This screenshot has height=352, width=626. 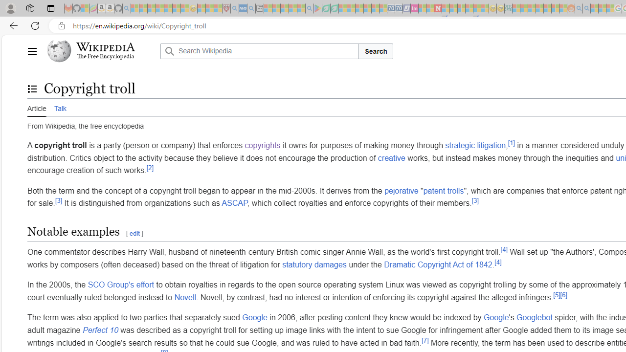 What do you see at coordinates (401, 190) in the screenshot?
I see `pejorative` at bounding box center [401, 190].